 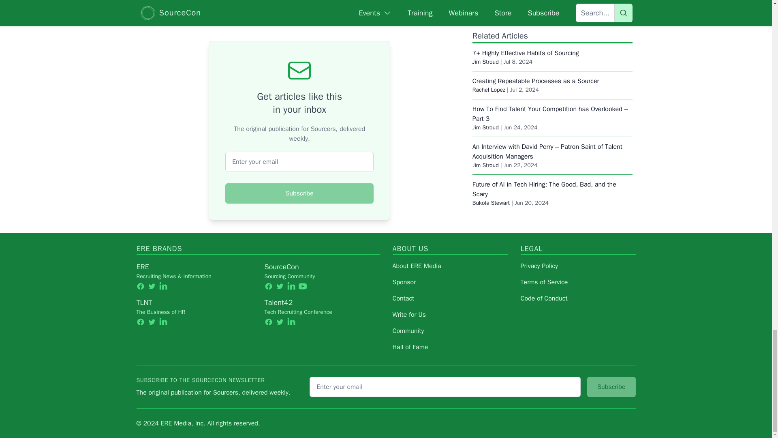 What do you see at coordinates (299, 193) in the screenshot?
I see `Subscribe` at bounding box center [299, 193].